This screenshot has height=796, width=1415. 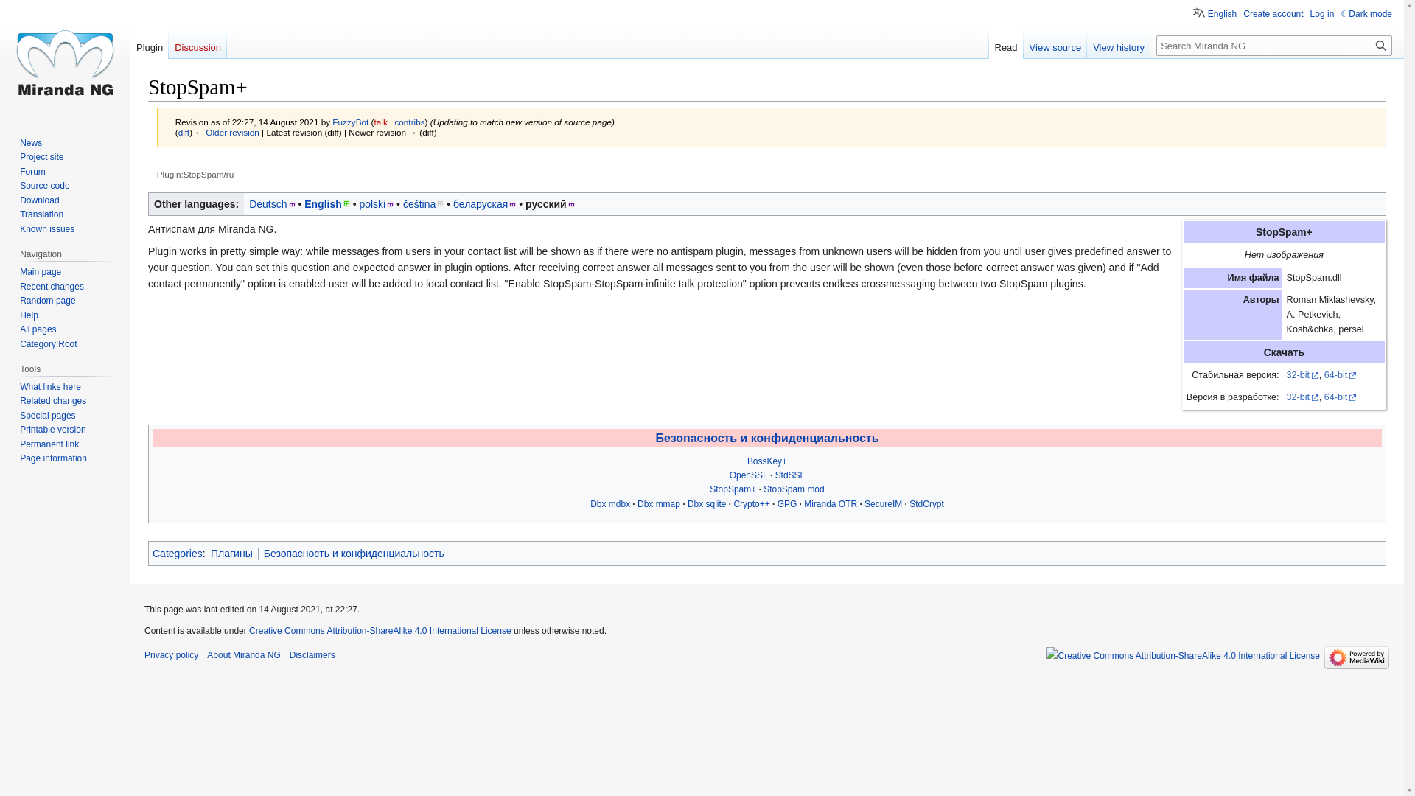 What do you see at coordinates (830, 504) in the screenshot?
I see `Miranda OTR` at bounding box center [830, 504].